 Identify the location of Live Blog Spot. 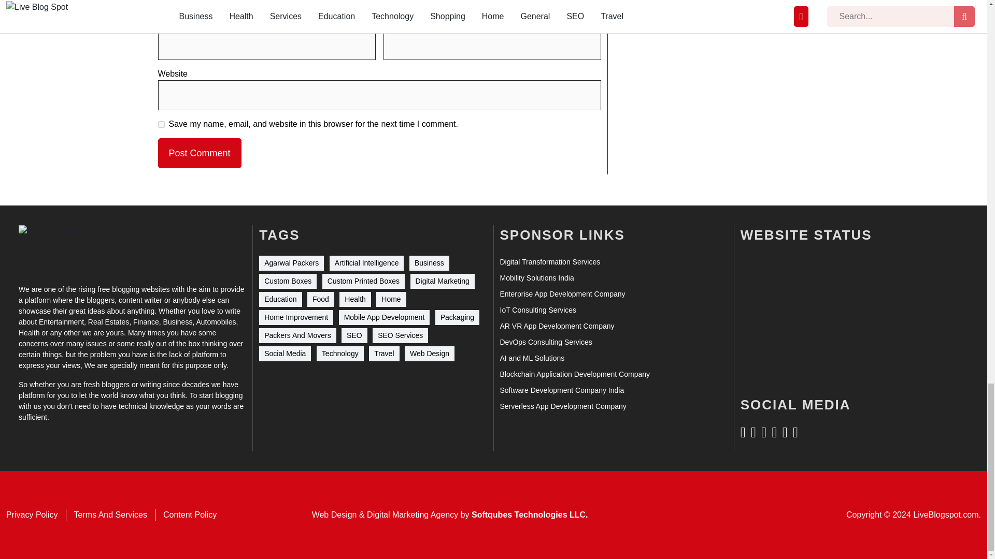
(56, 248).